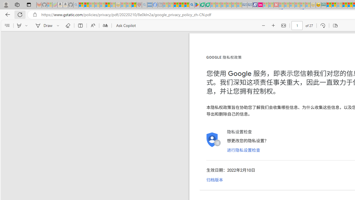 The width and height of the screenshot is (355, 200). Describe the element at coordinates (102, 5) in the screenshot. I see `New Report Confirms 2023 Was Record Hot | Watch - Sleeping` at that location.